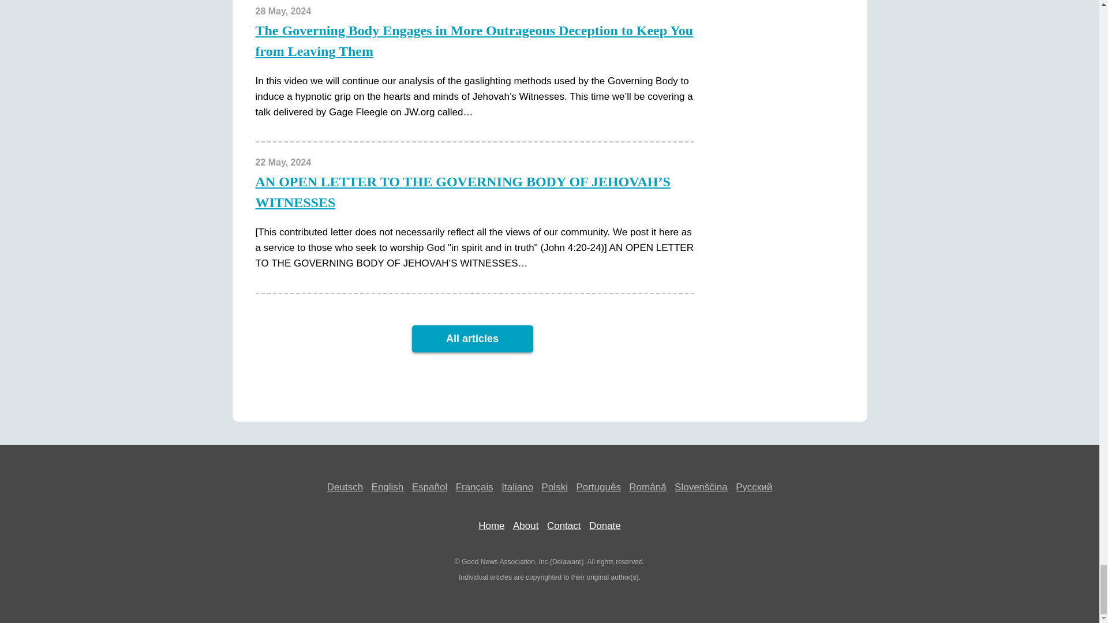 The image size is (1108, 623). I want to click on Polski, so click(554, 487).